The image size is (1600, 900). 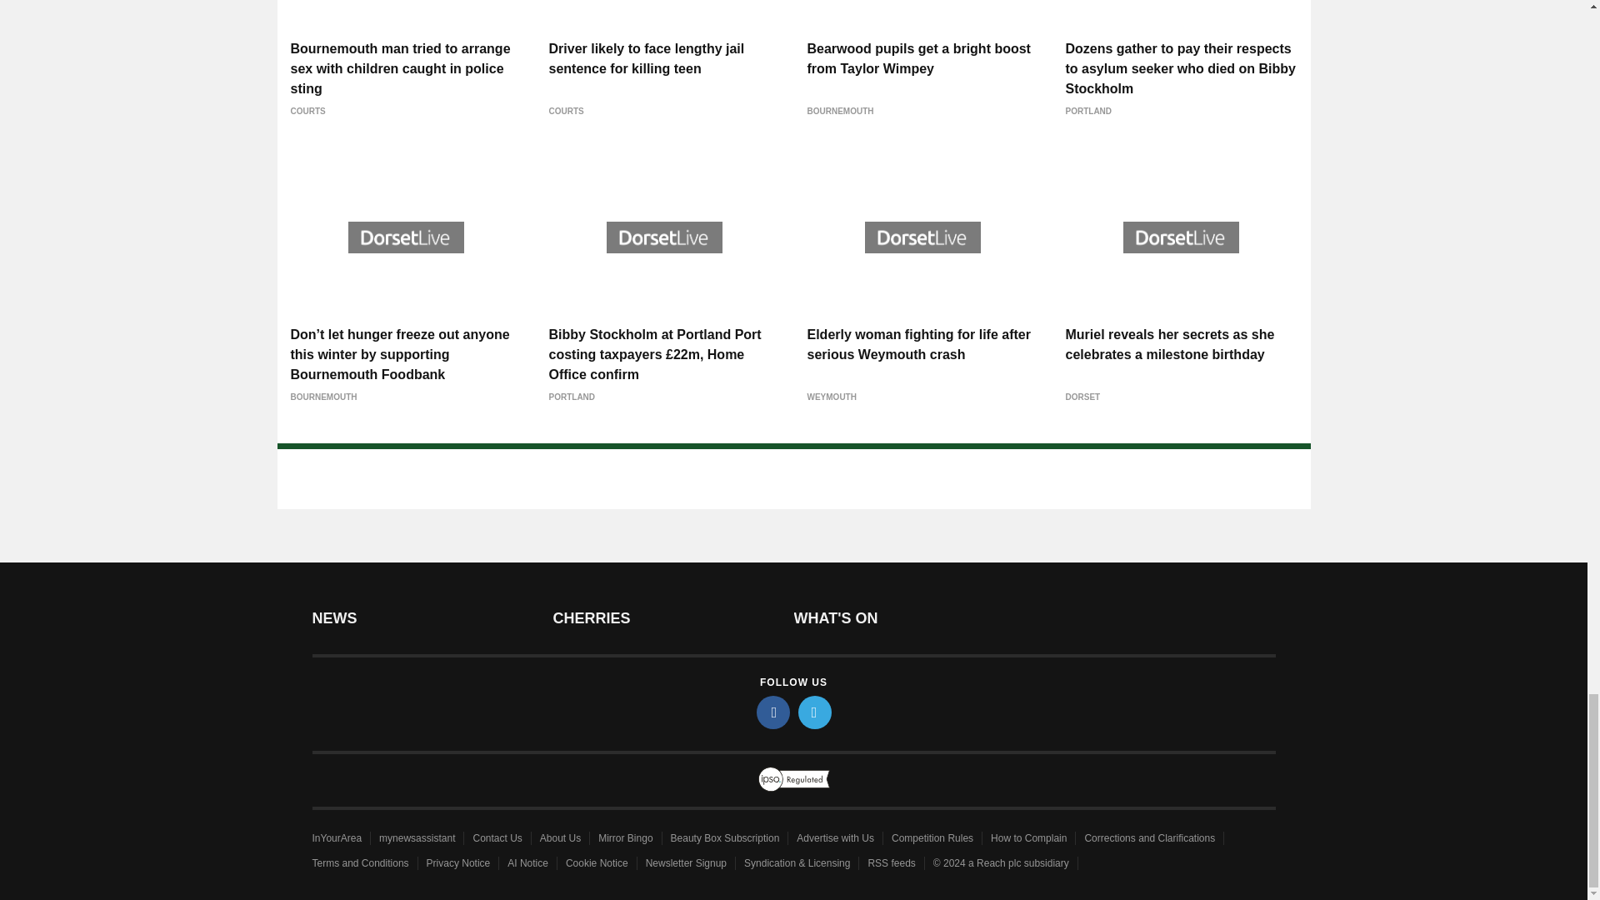 I want to click on twitter, so click(x=815, y=712).